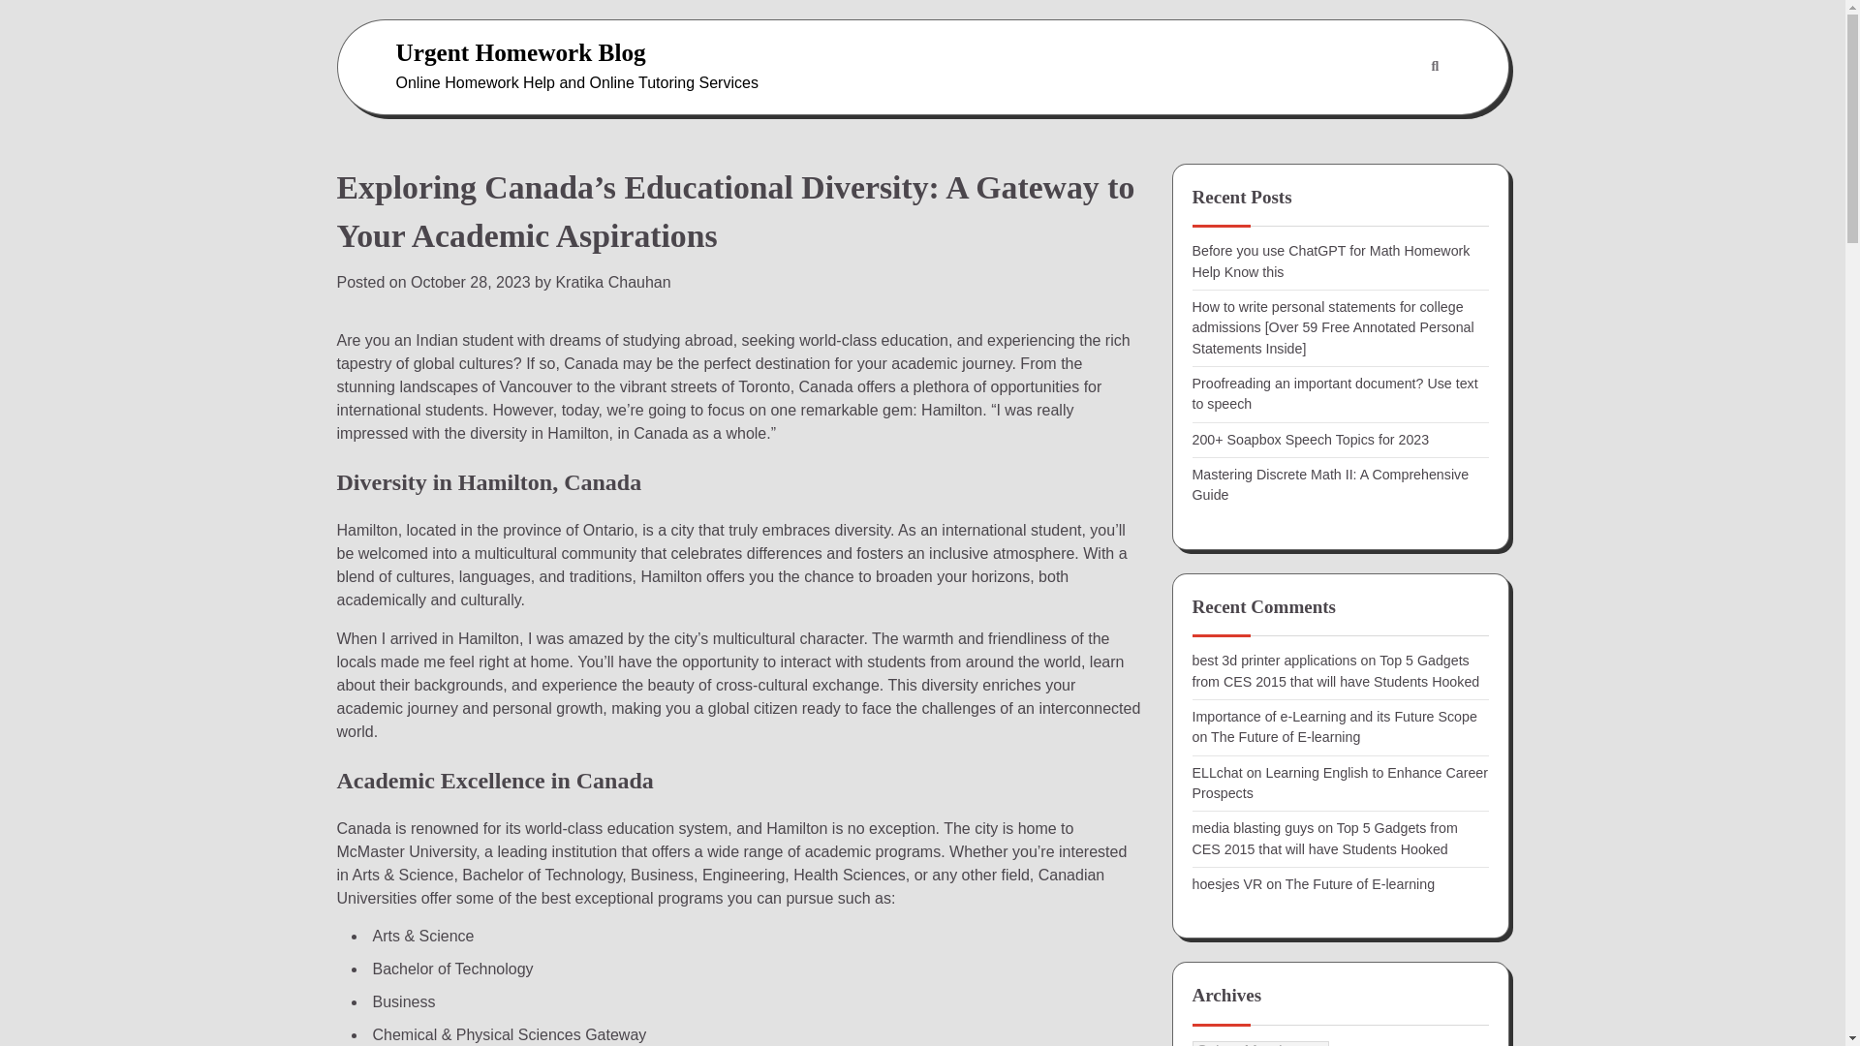  What do you see at coordinates (1334, 393) in the screenshot?
I see `Proofreading an important document? Use text to speech` at bounding box center [1334, 393].